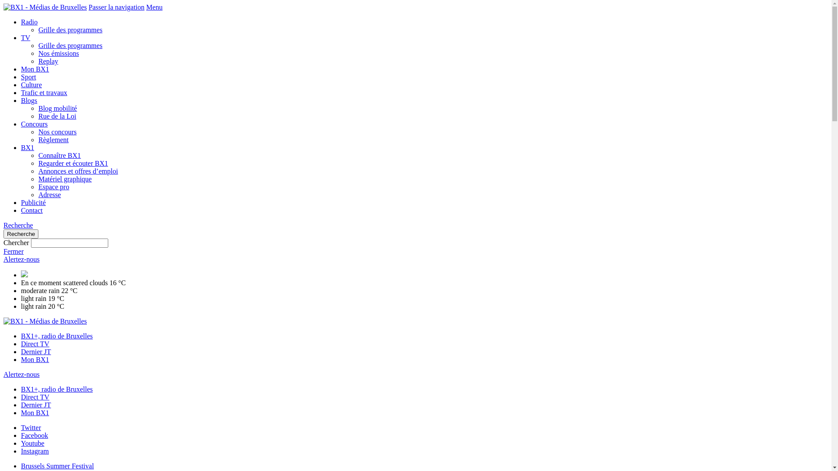 The height and width of the screenshot is (471, 838). What do you see at coordinates (14, 251) in the screenshot?
I see `Fermer` at bounding box center [14, 251].